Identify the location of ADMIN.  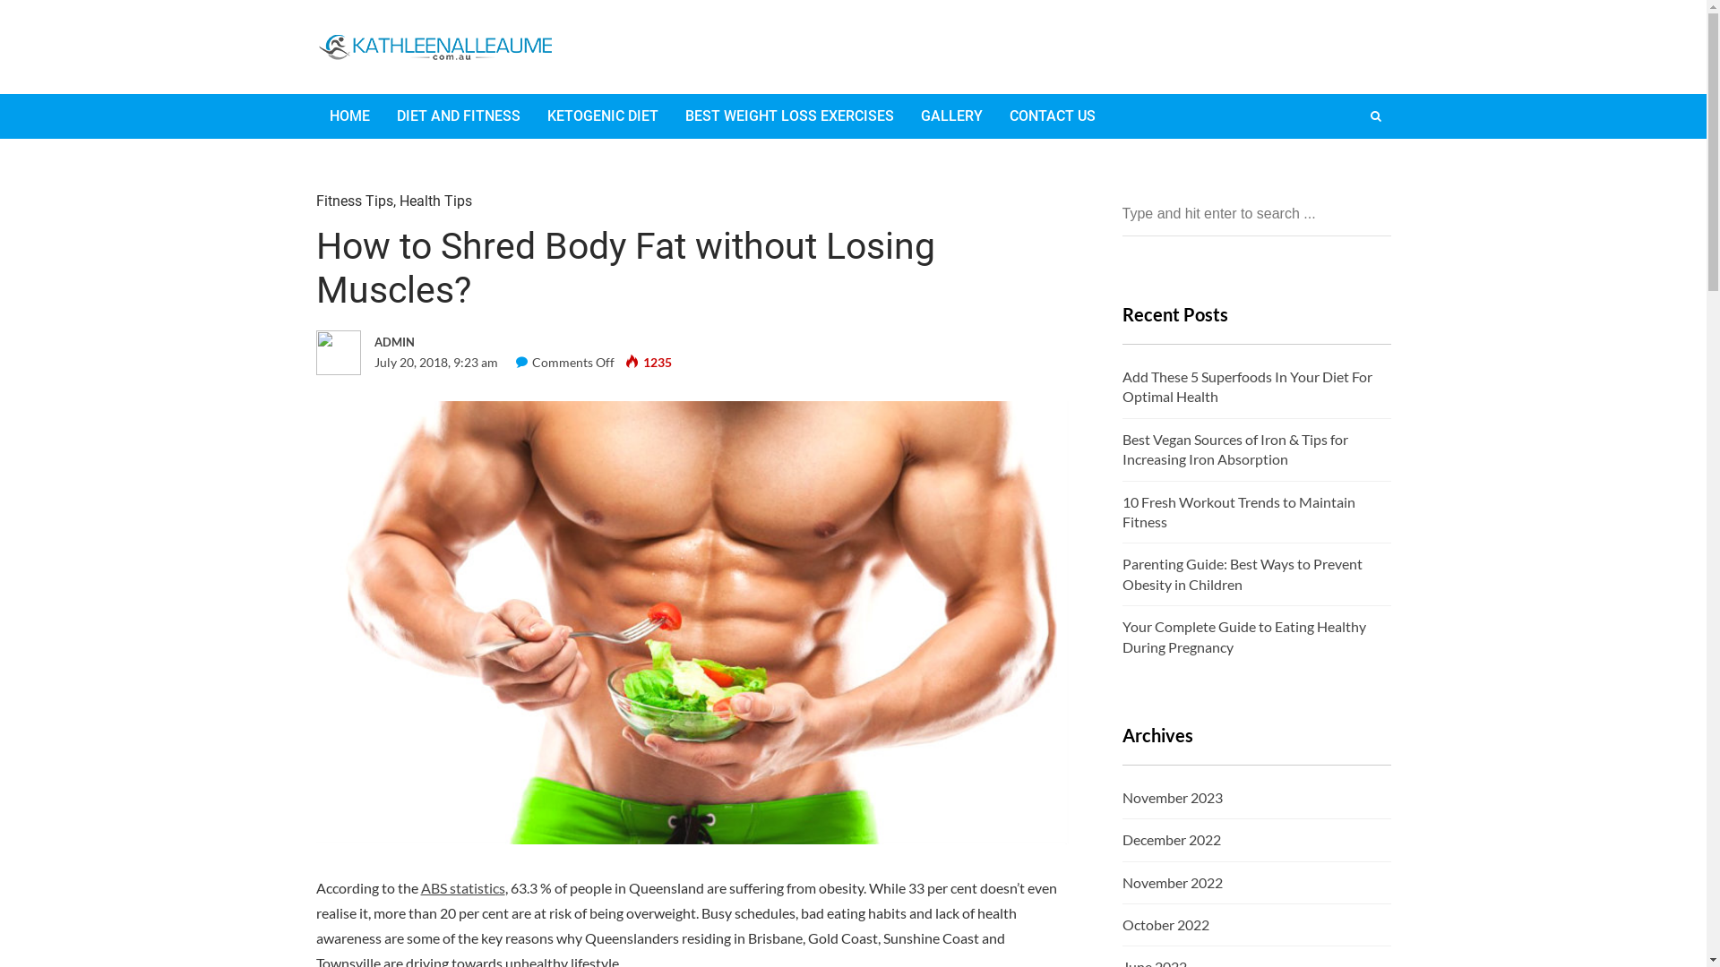
(500, 342).